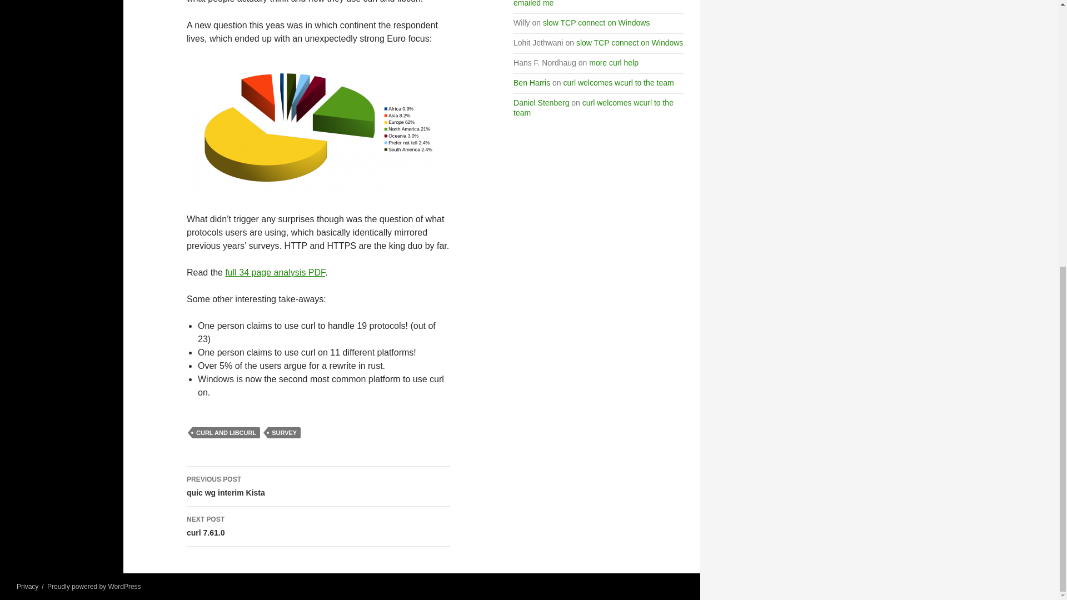  What do you see at coordinates (531, 82) in the screenshot?
I see `Ben Harris` at bounding box center [531, 82].